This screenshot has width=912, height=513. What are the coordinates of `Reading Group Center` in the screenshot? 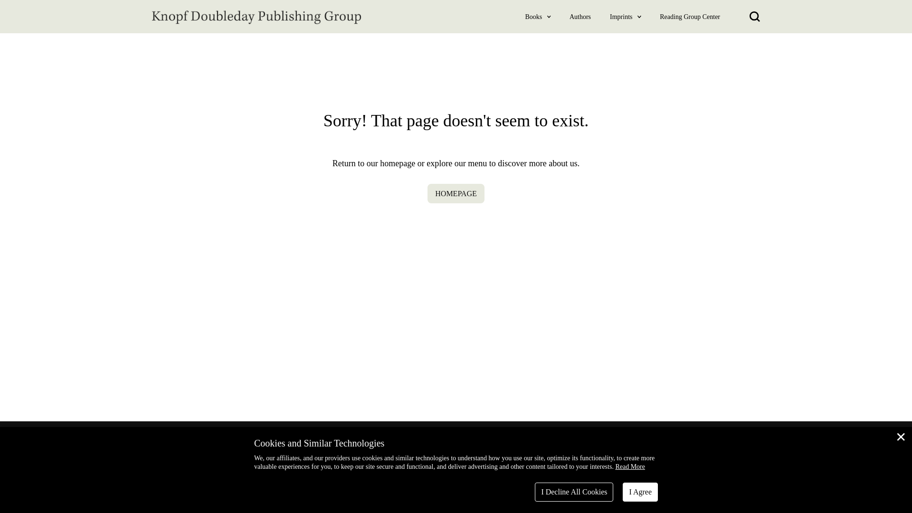 It's located at (690, 16).